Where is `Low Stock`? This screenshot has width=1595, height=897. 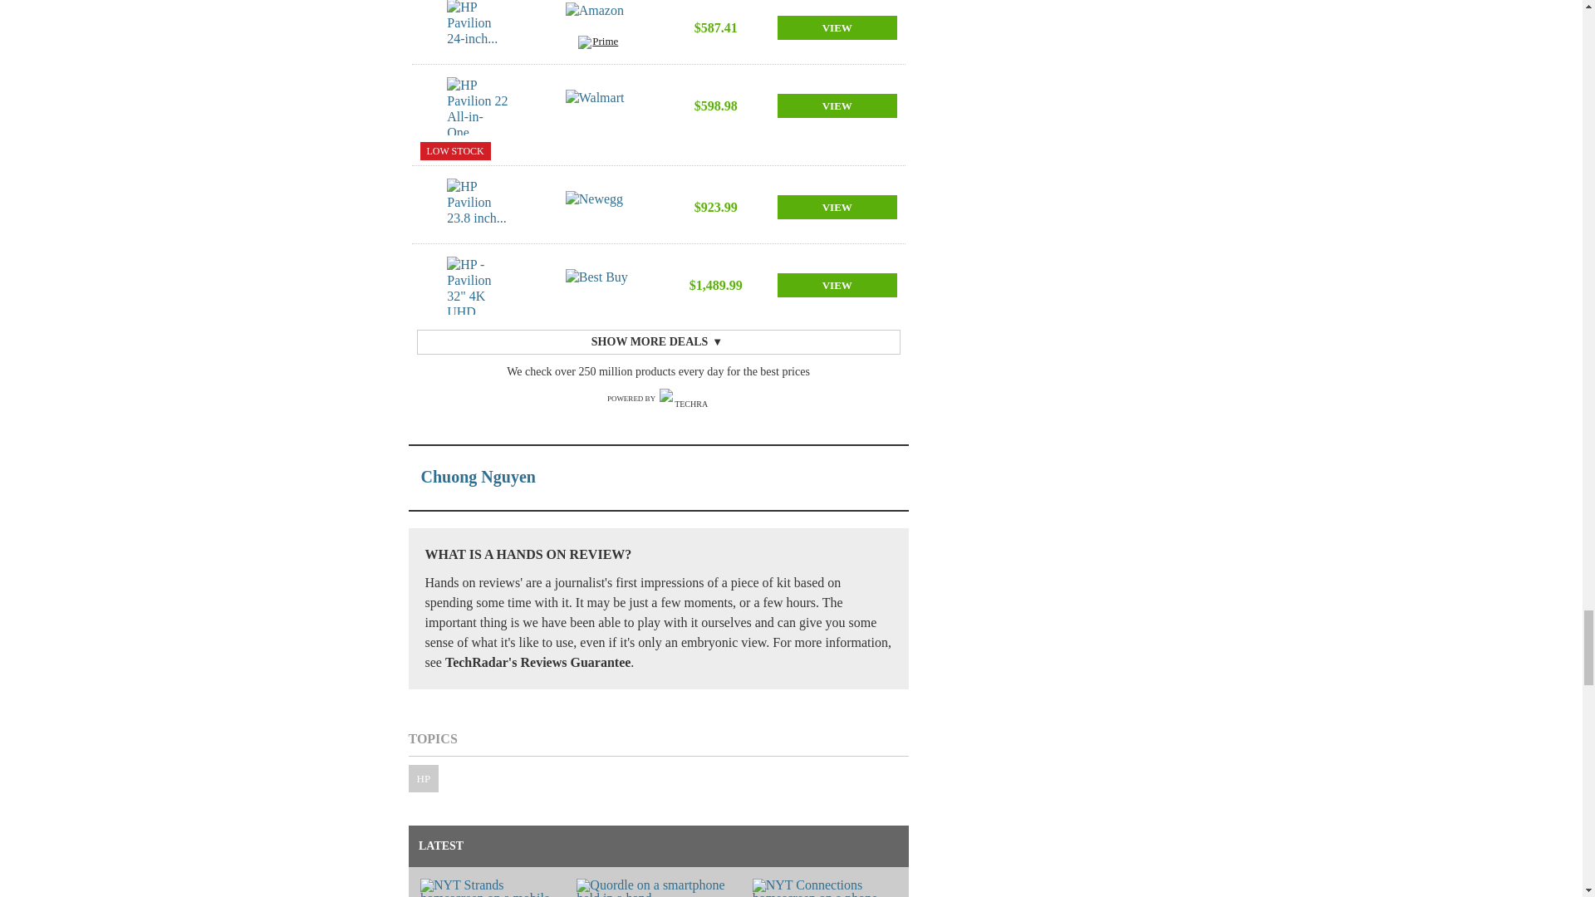 Low Stock is located at coordinates (455, 151).